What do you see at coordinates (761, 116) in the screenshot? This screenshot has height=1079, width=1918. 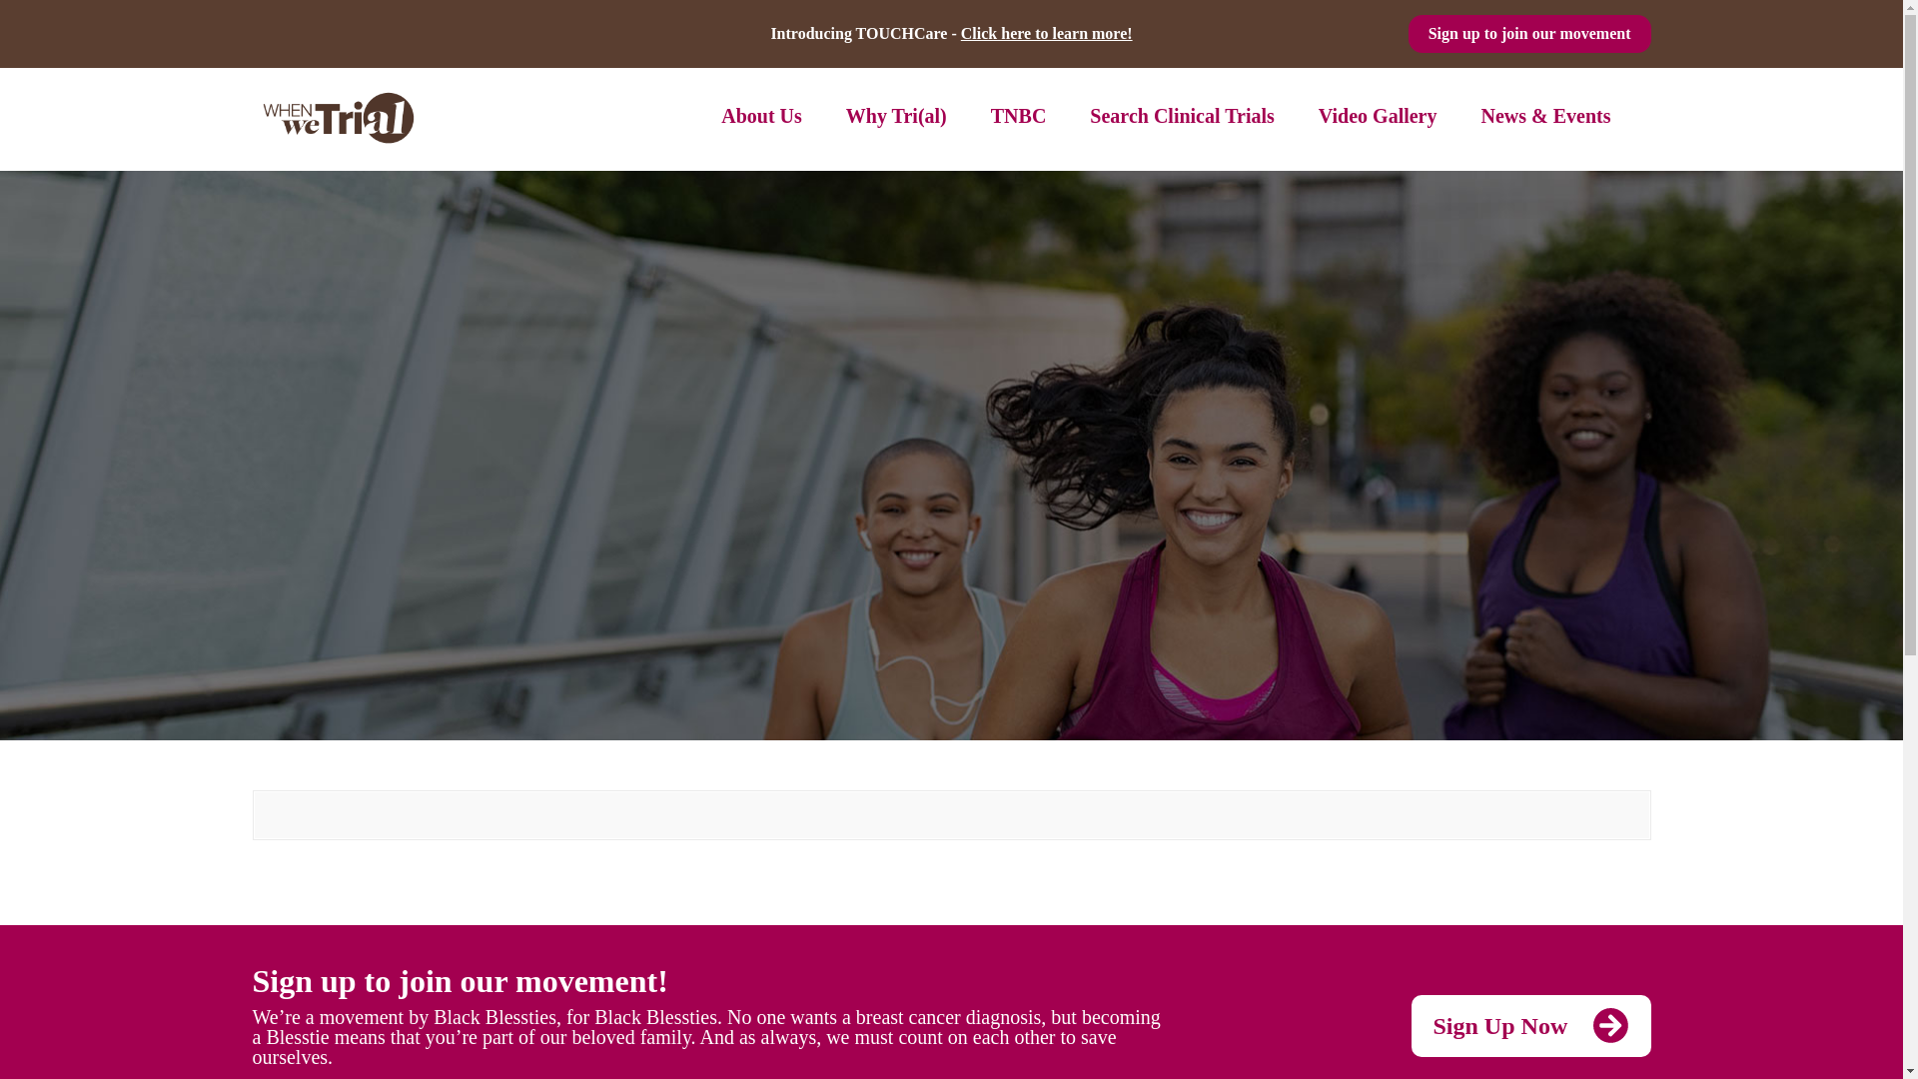 I see `About Us` at bounding box center [761, 116].